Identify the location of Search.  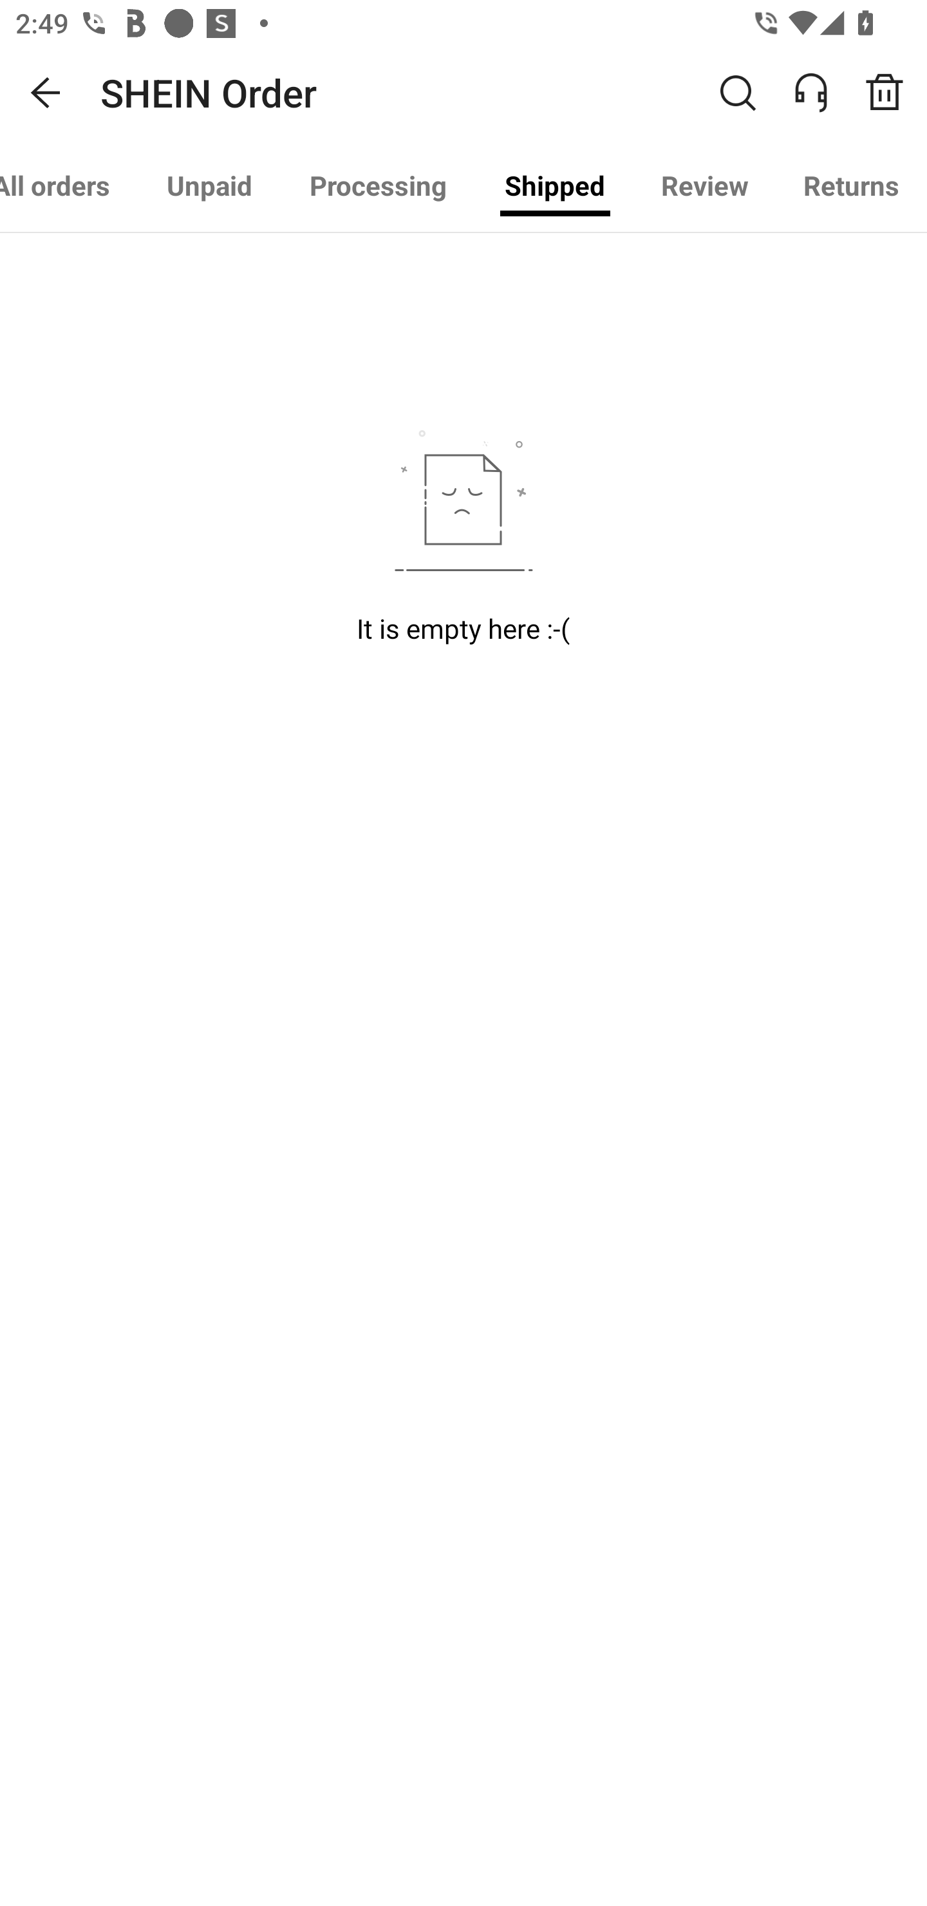
(738, 93).